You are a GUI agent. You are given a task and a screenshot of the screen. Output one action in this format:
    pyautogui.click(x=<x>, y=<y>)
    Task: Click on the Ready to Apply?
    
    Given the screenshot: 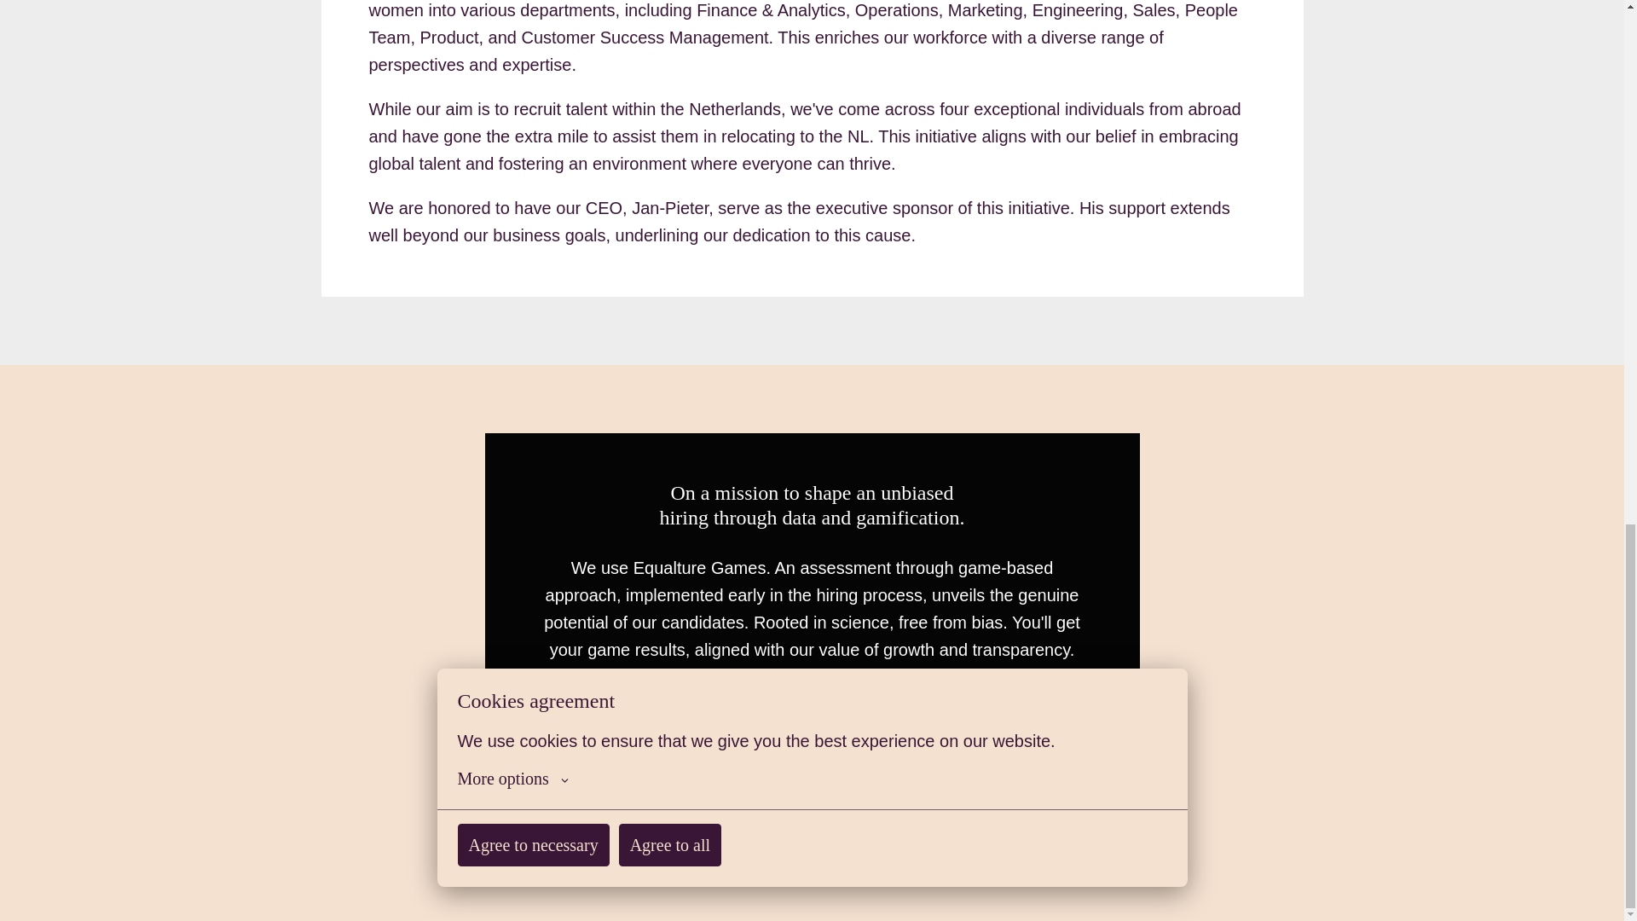 What is the action you would take?
    pyautogui.click(x=812, y=783)
    